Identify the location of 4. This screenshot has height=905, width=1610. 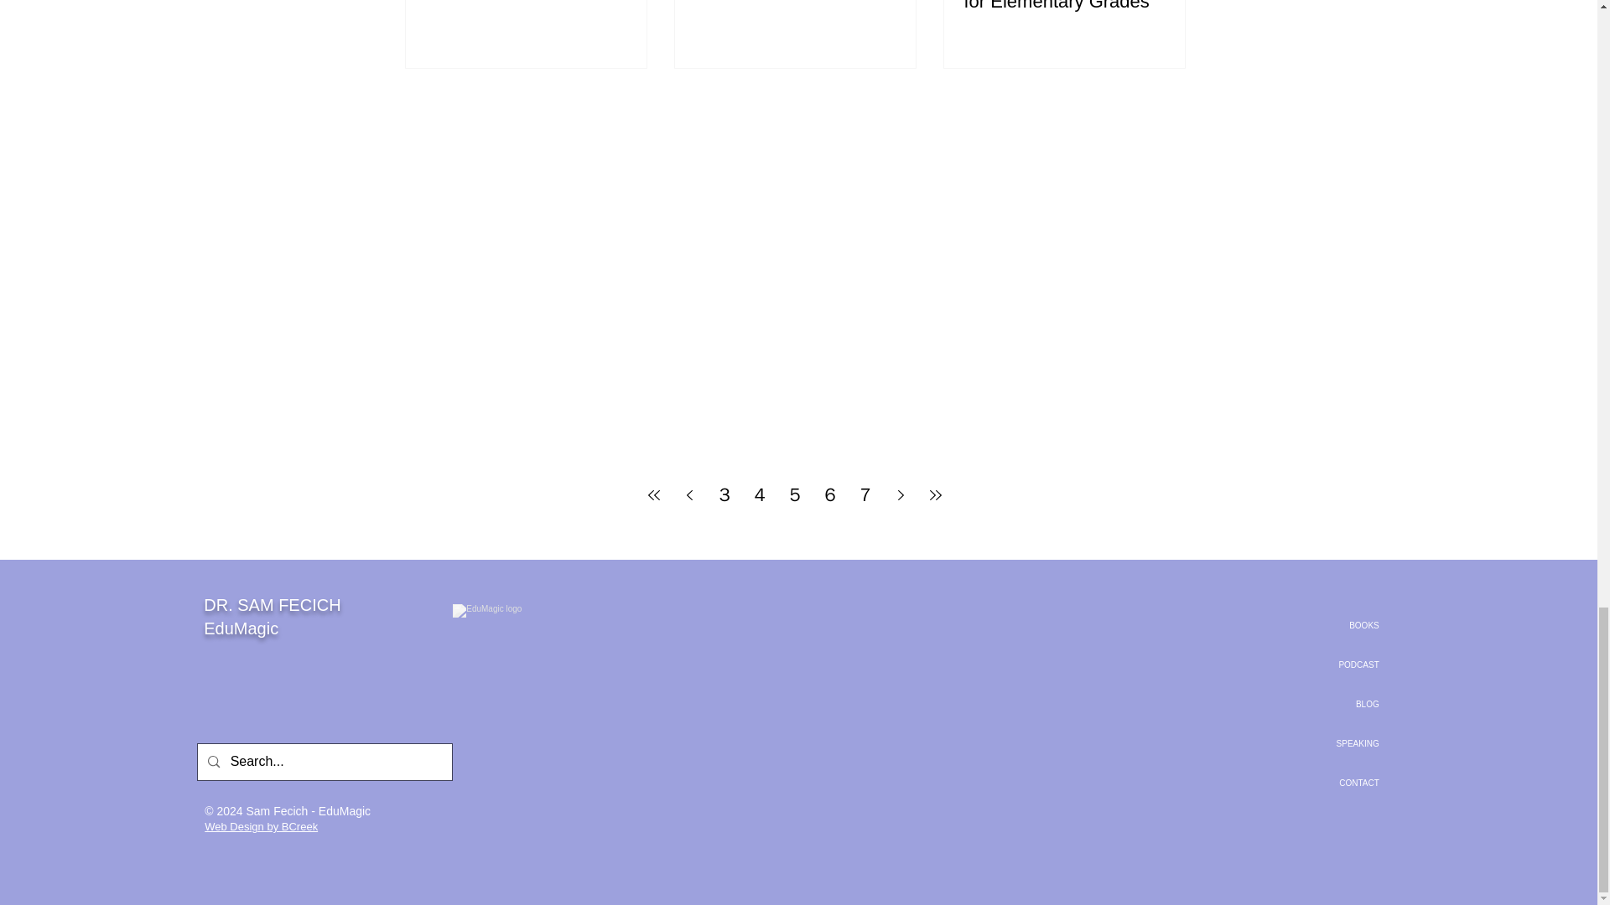
(759, 495).